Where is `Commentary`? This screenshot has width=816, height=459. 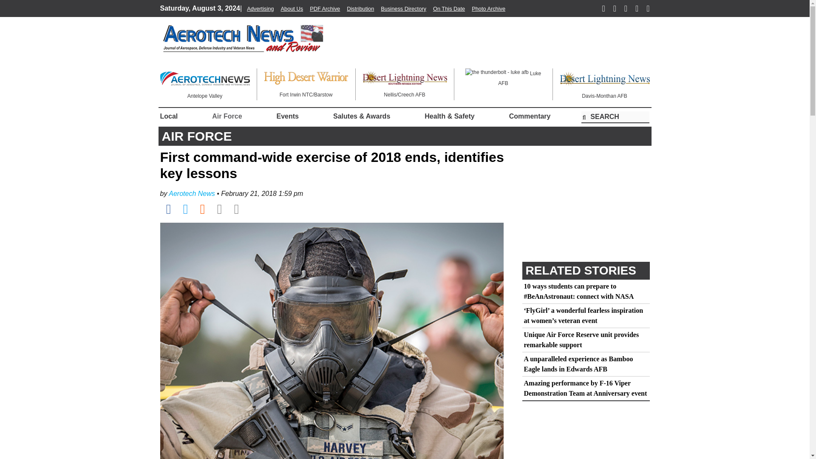
Commentary is located at coordinates (530, 116).